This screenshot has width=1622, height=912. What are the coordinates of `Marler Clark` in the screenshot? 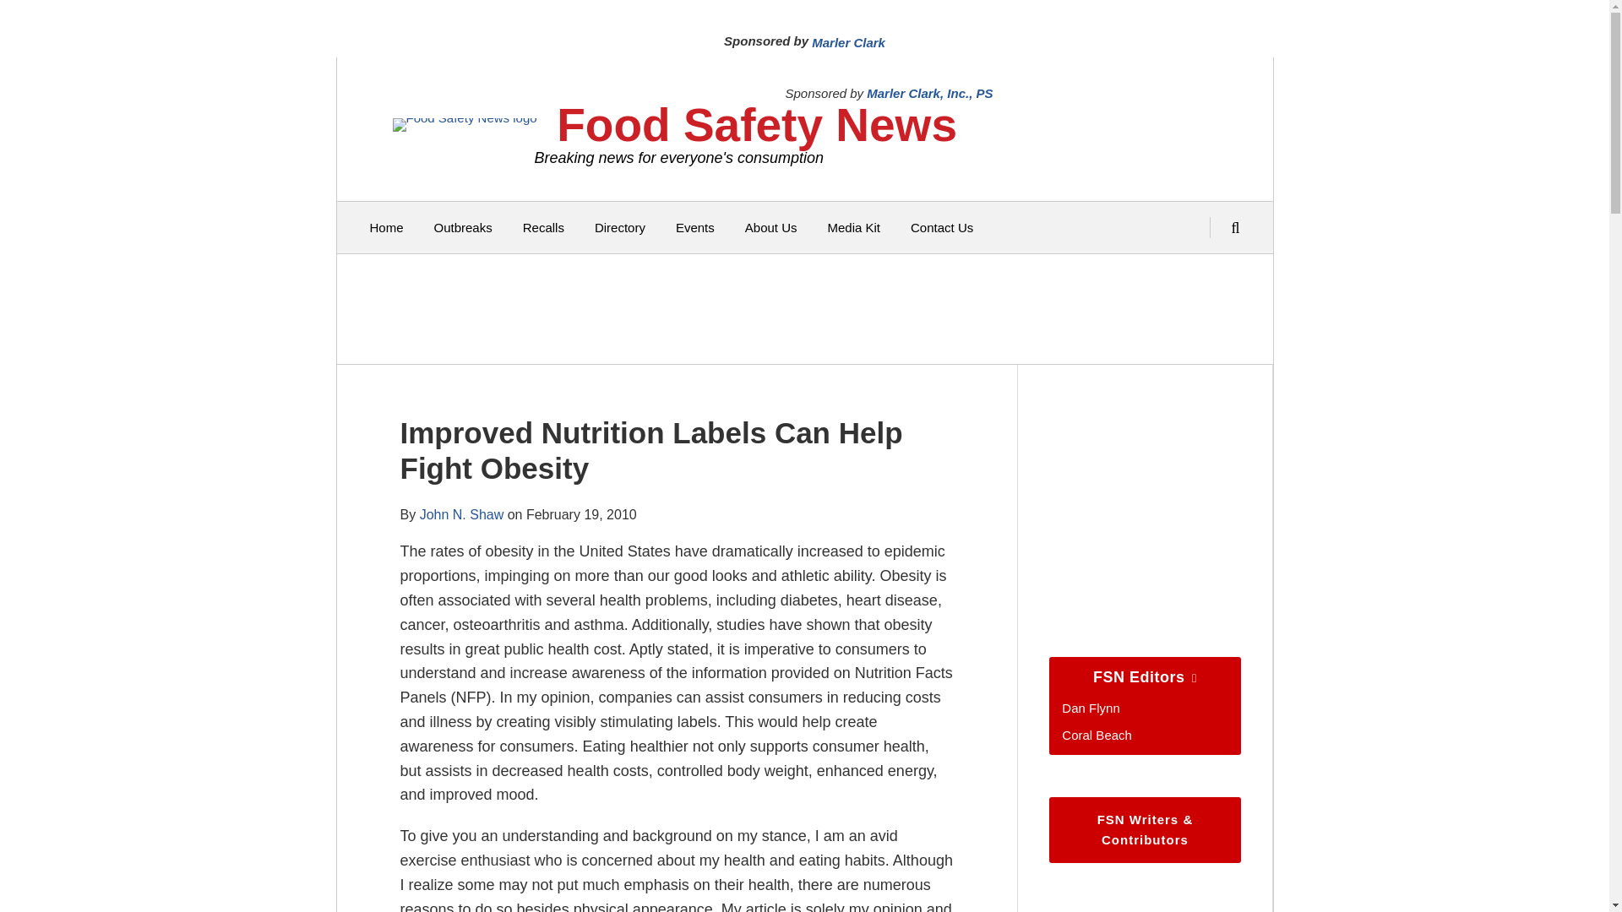 It's located at (848, 42).